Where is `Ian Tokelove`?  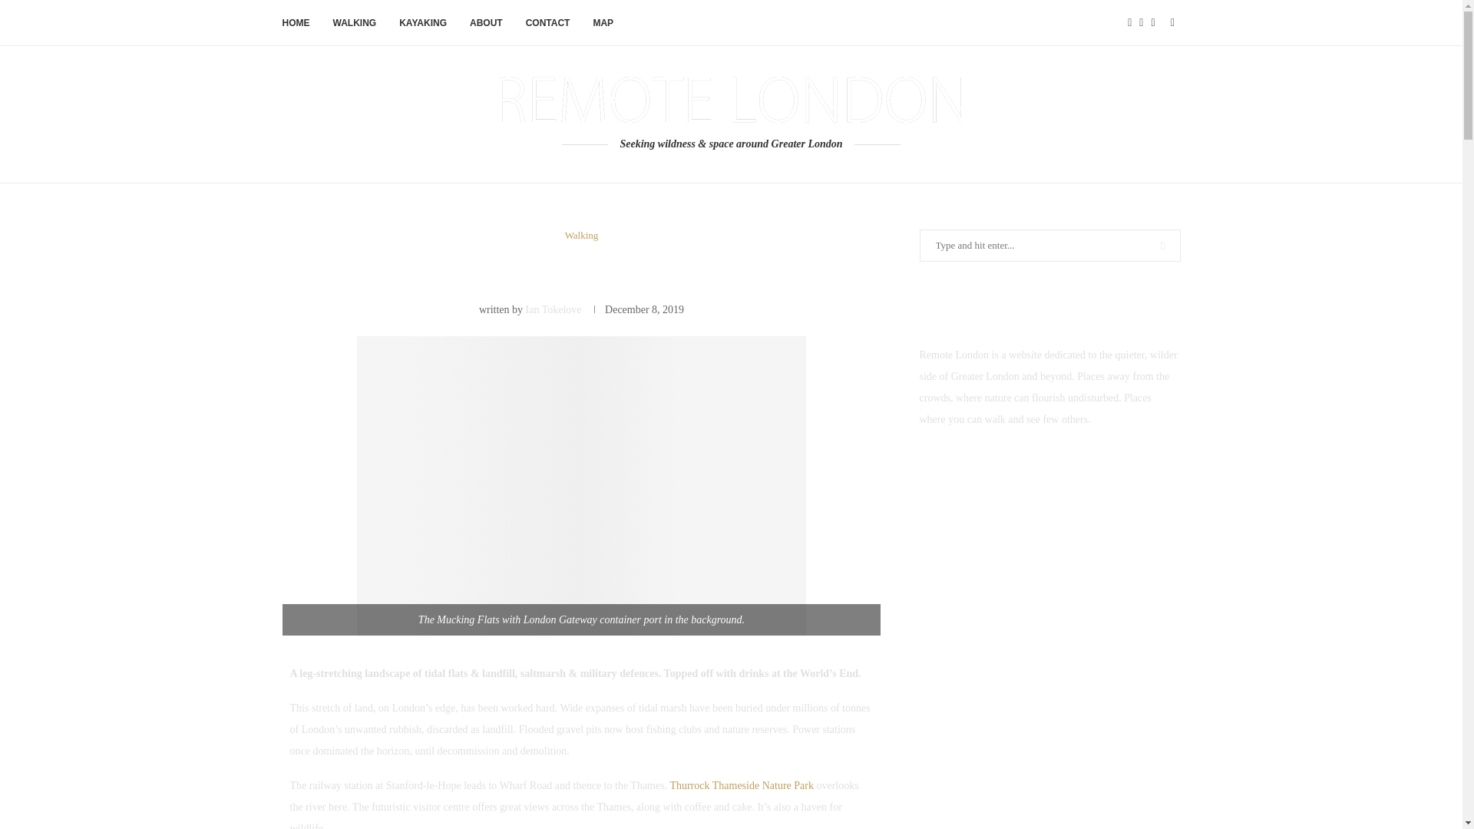
Ian Tokelove is located at coordinates (554, 310).